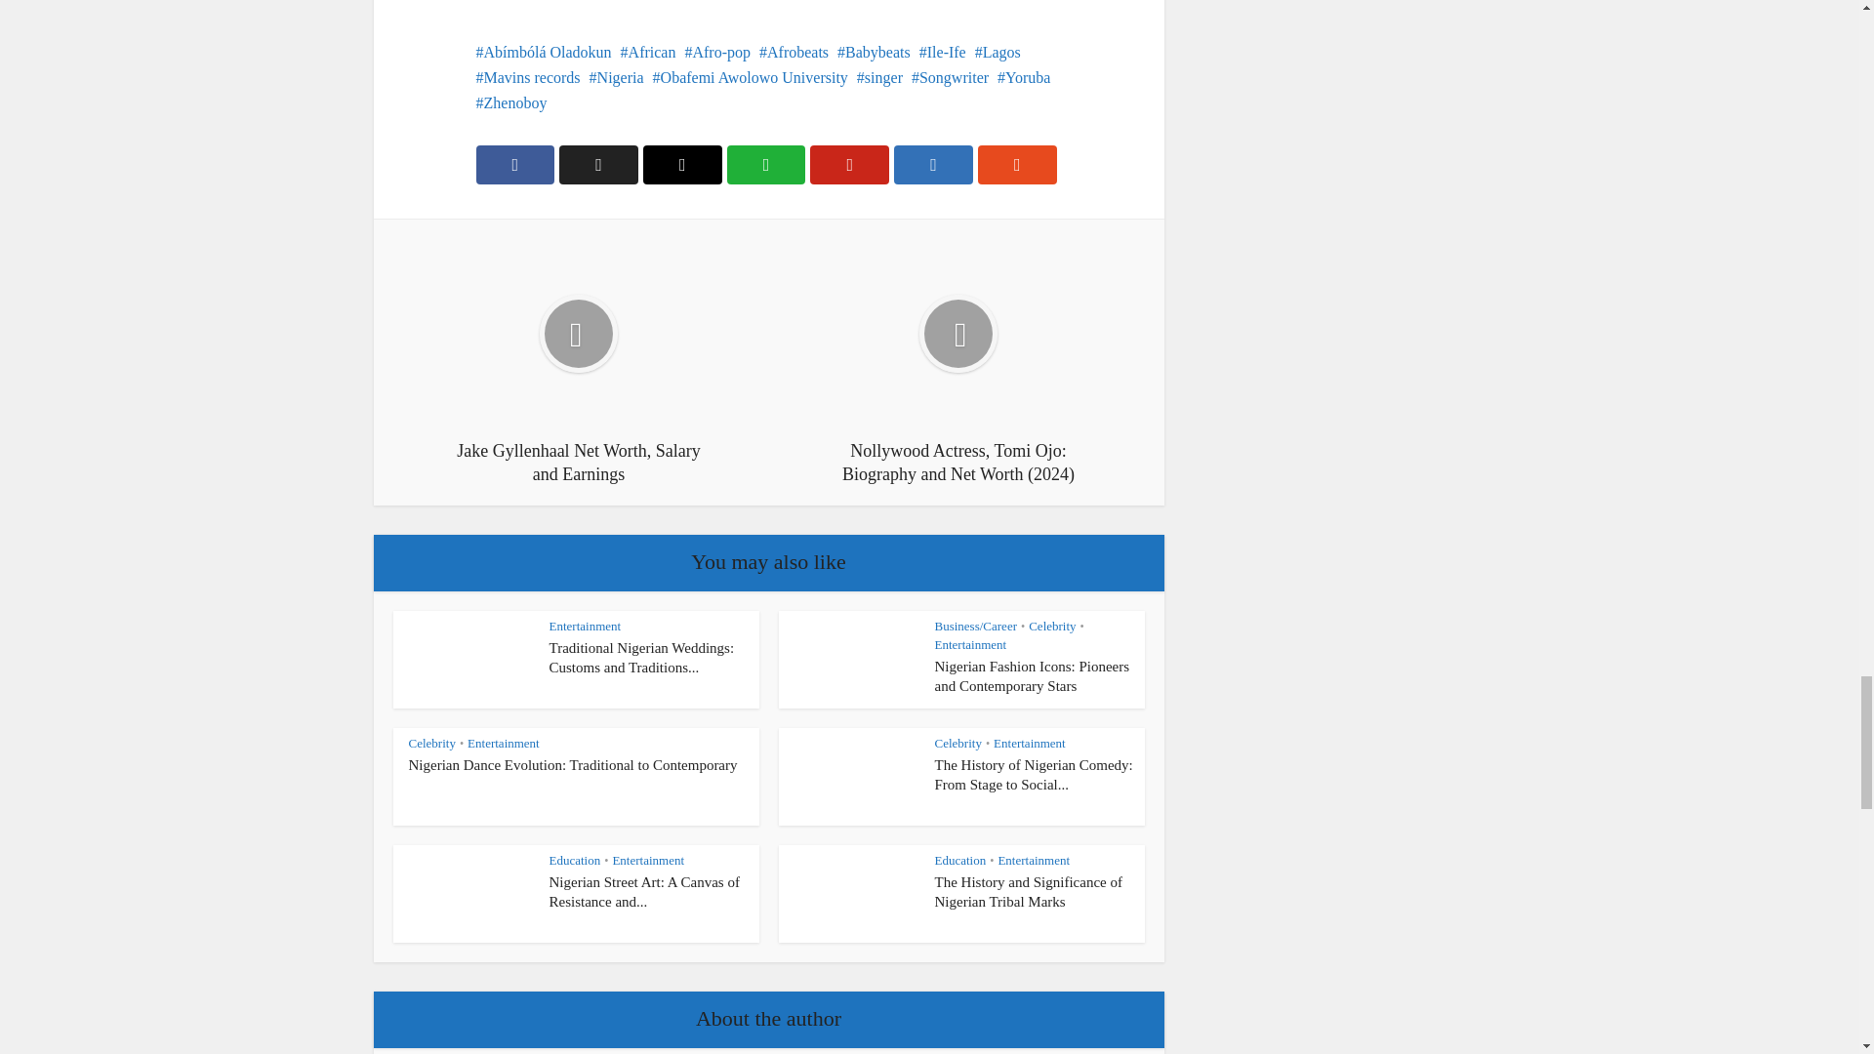 This screenshot has width=1874, height=1054. I want to click on The History of Nigerian Comedy: From Stage to Social Media, so click(1035, 775).